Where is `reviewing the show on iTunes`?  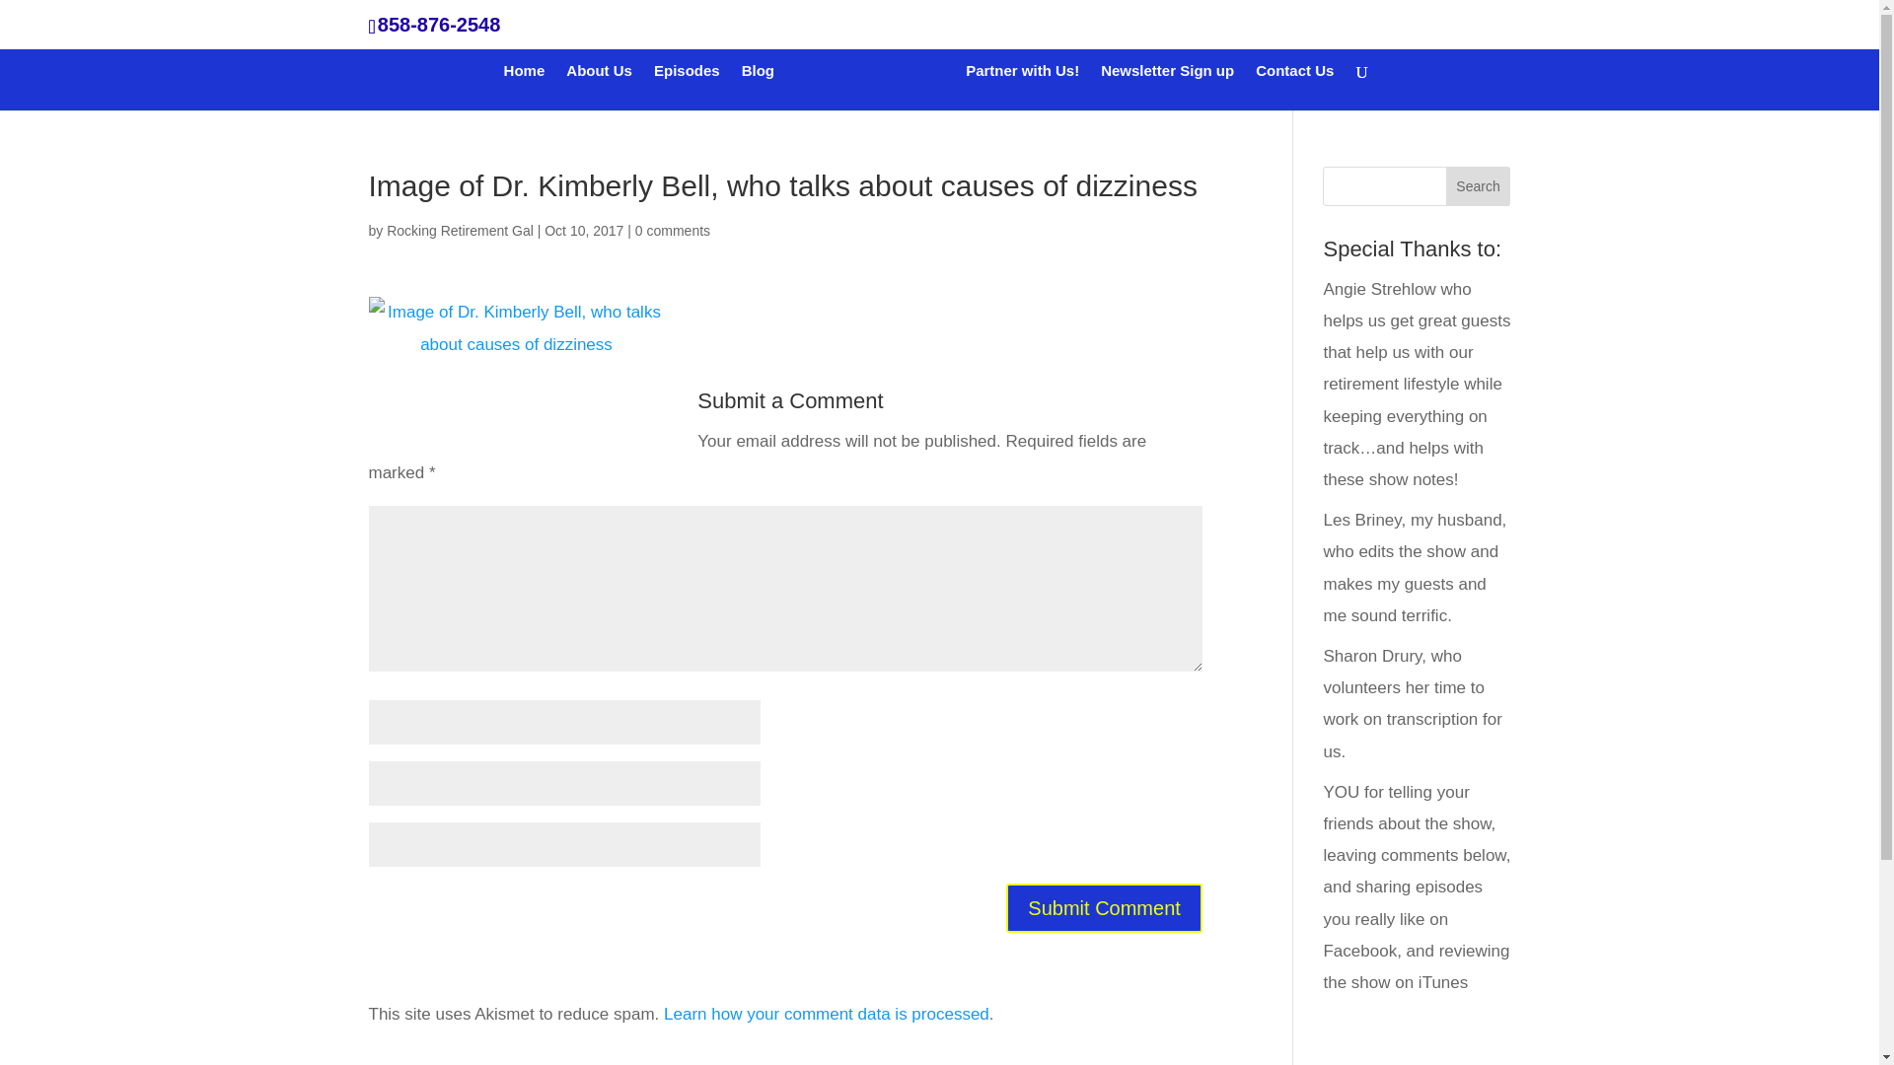
reviewing the show on iTunes is located at coordinates (1416, 966).